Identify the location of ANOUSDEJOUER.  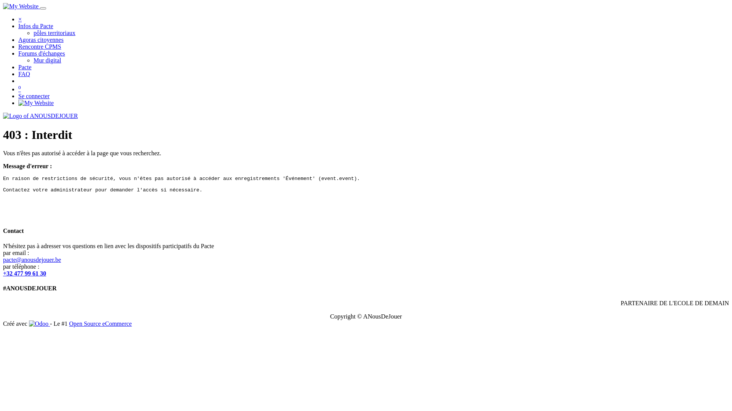
(40, 116).